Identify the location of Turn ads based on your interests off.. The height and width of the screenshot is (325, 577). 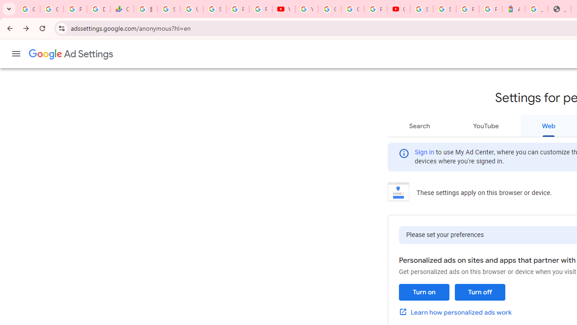
(480, 292).